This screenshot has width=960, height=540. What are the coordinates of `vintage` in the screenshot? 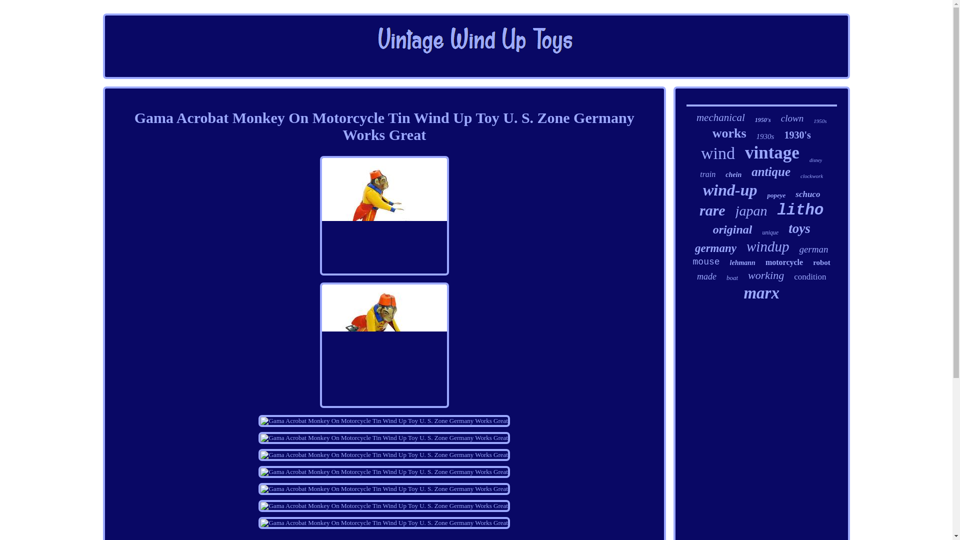 It's located at (772, 153).